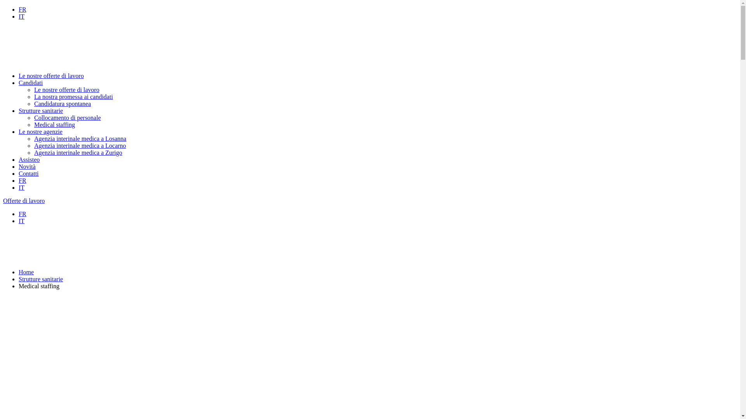 Image resolution: width=746 pixels, height=419 pixels. I want to click on Contatti, so click(29, 174).